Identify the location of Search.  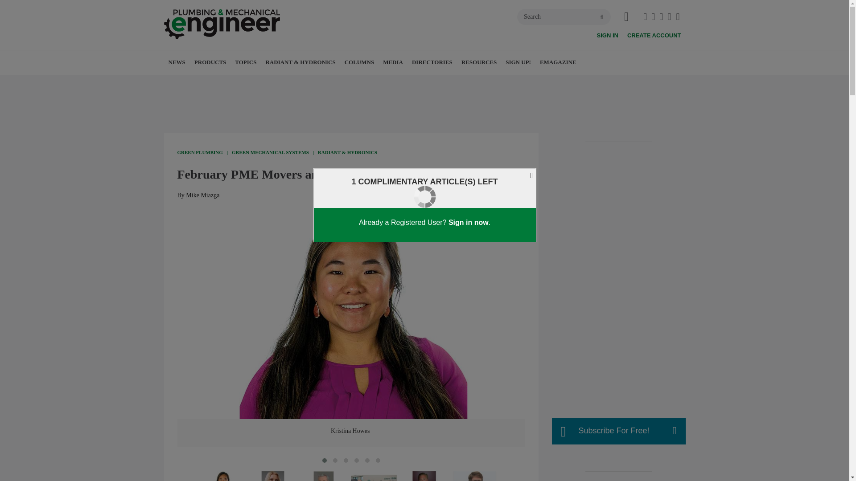
(564, 17).